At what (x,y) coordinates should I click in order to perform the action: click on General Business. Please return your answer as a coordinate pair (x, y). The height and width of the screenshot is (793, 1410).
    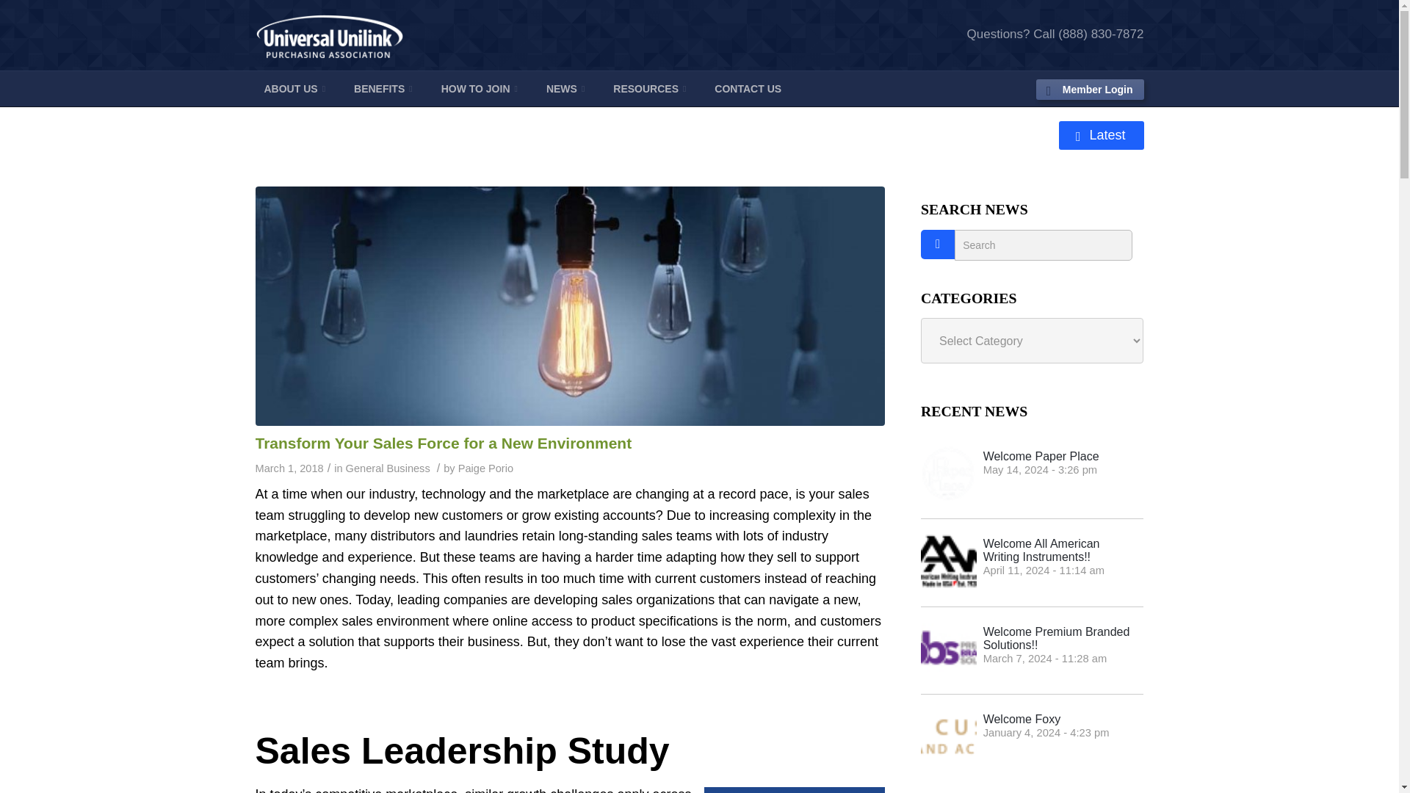
    Looking at the image, I should click on (388, 468).